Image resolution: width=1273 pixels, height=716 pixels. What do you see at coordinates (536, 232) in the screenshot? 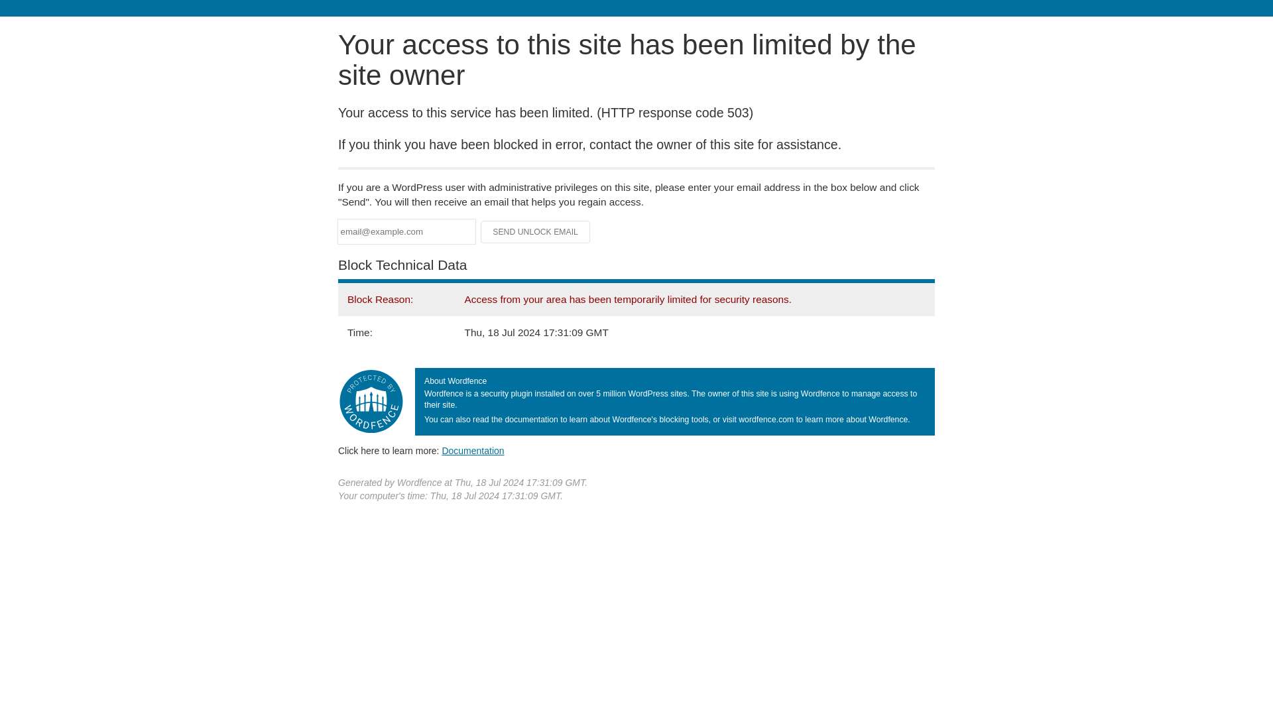
I see `Send Unlock Email` at bounding box center [536, 232].